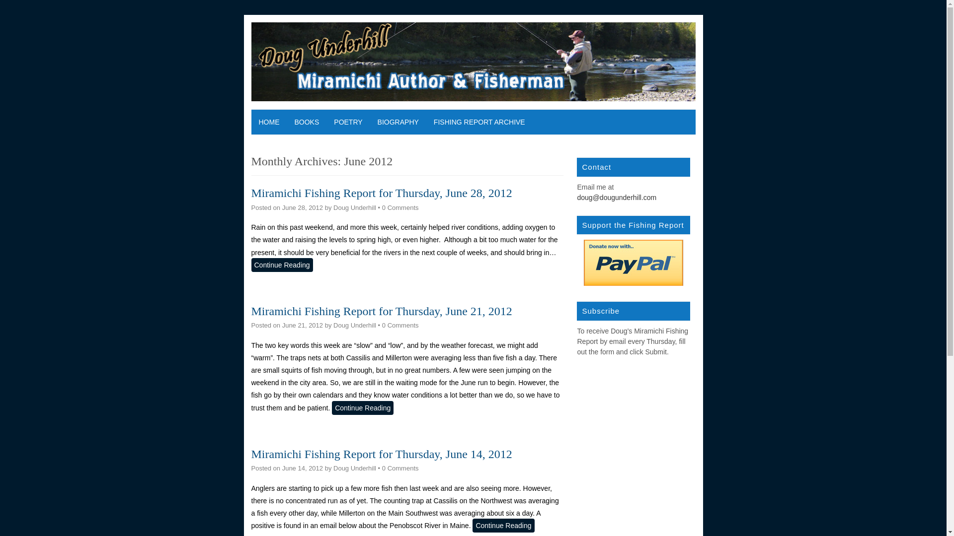 This screenshot has width=954, height=536. Describe the element at coordinates (400, 469) in the screenshot. I see `0 Comments` at that location.